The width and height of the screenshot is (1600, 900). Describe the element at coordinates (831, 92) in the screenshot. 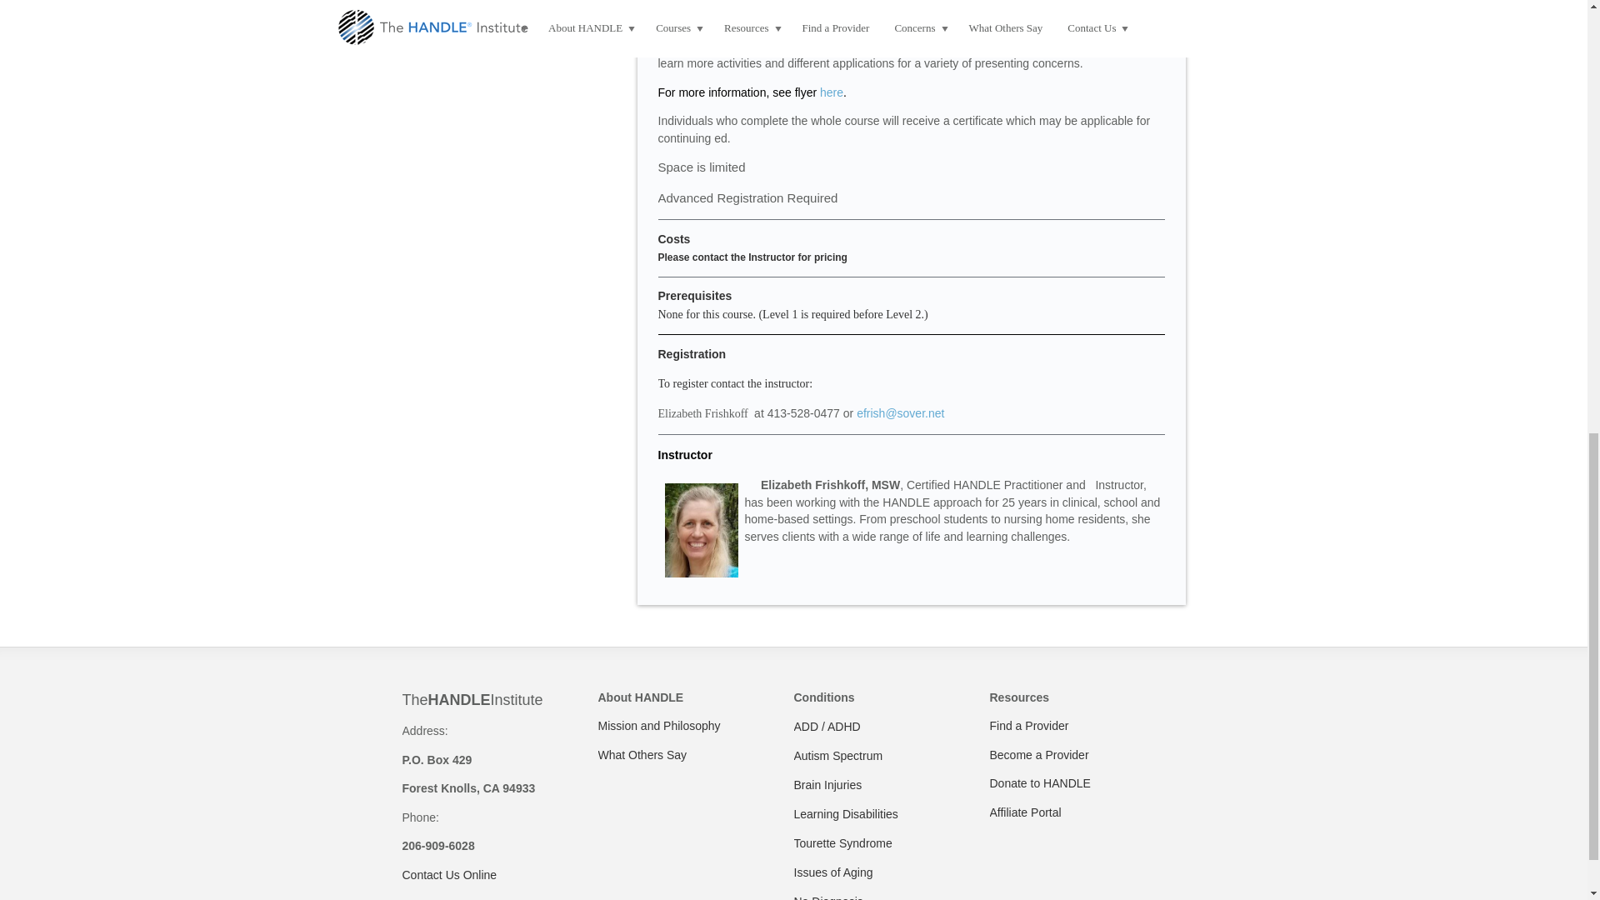

I see `here` at that location.